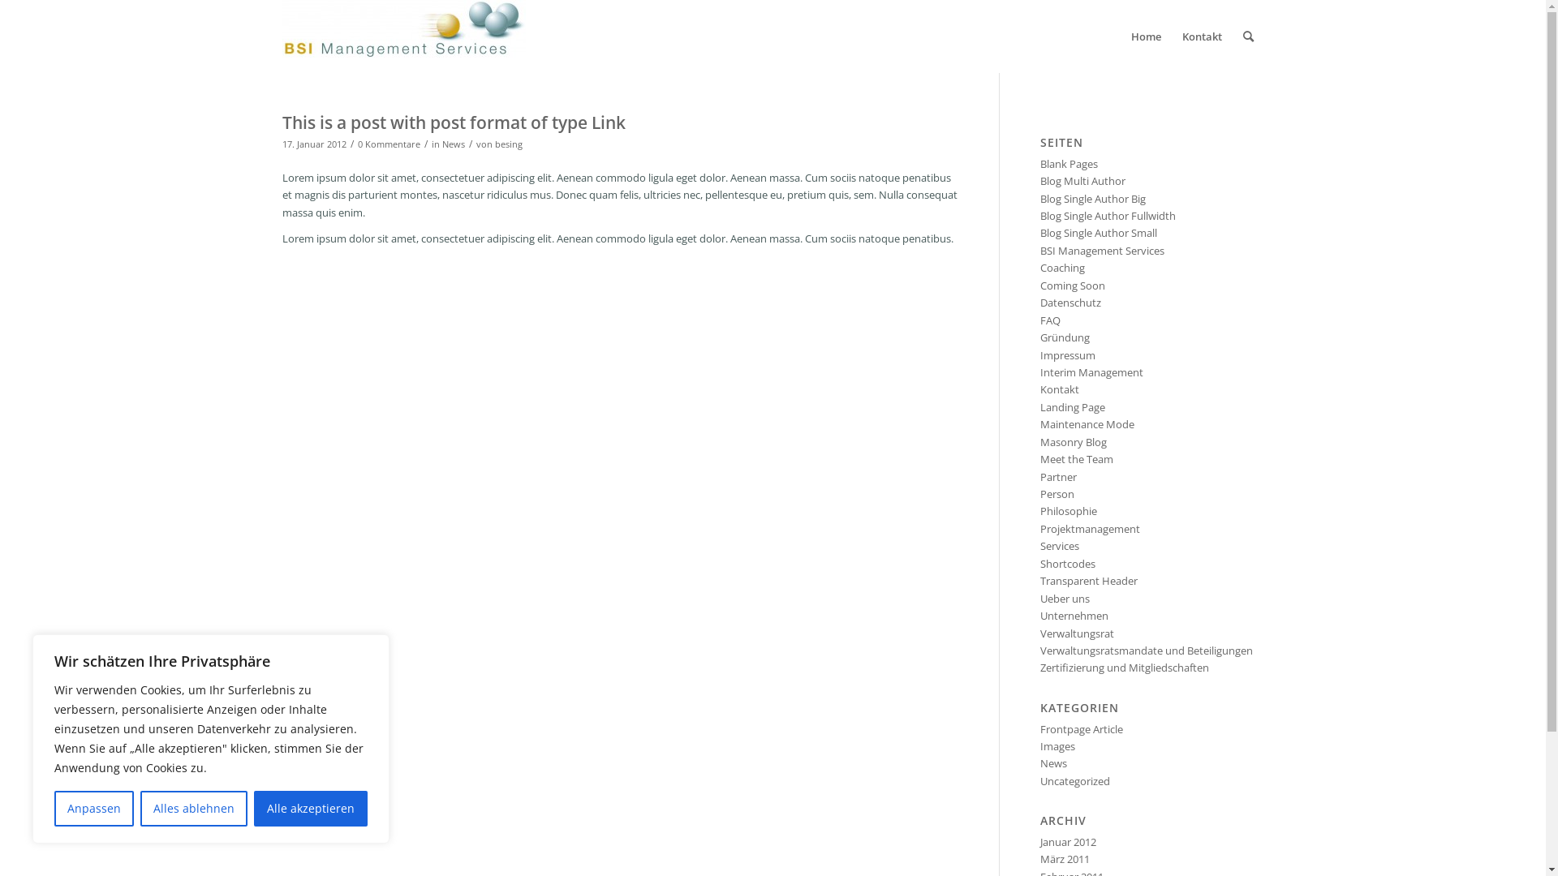  Describe the element at coordinates (94, 809) in the screenshot. I see `Anpassen` at that location.